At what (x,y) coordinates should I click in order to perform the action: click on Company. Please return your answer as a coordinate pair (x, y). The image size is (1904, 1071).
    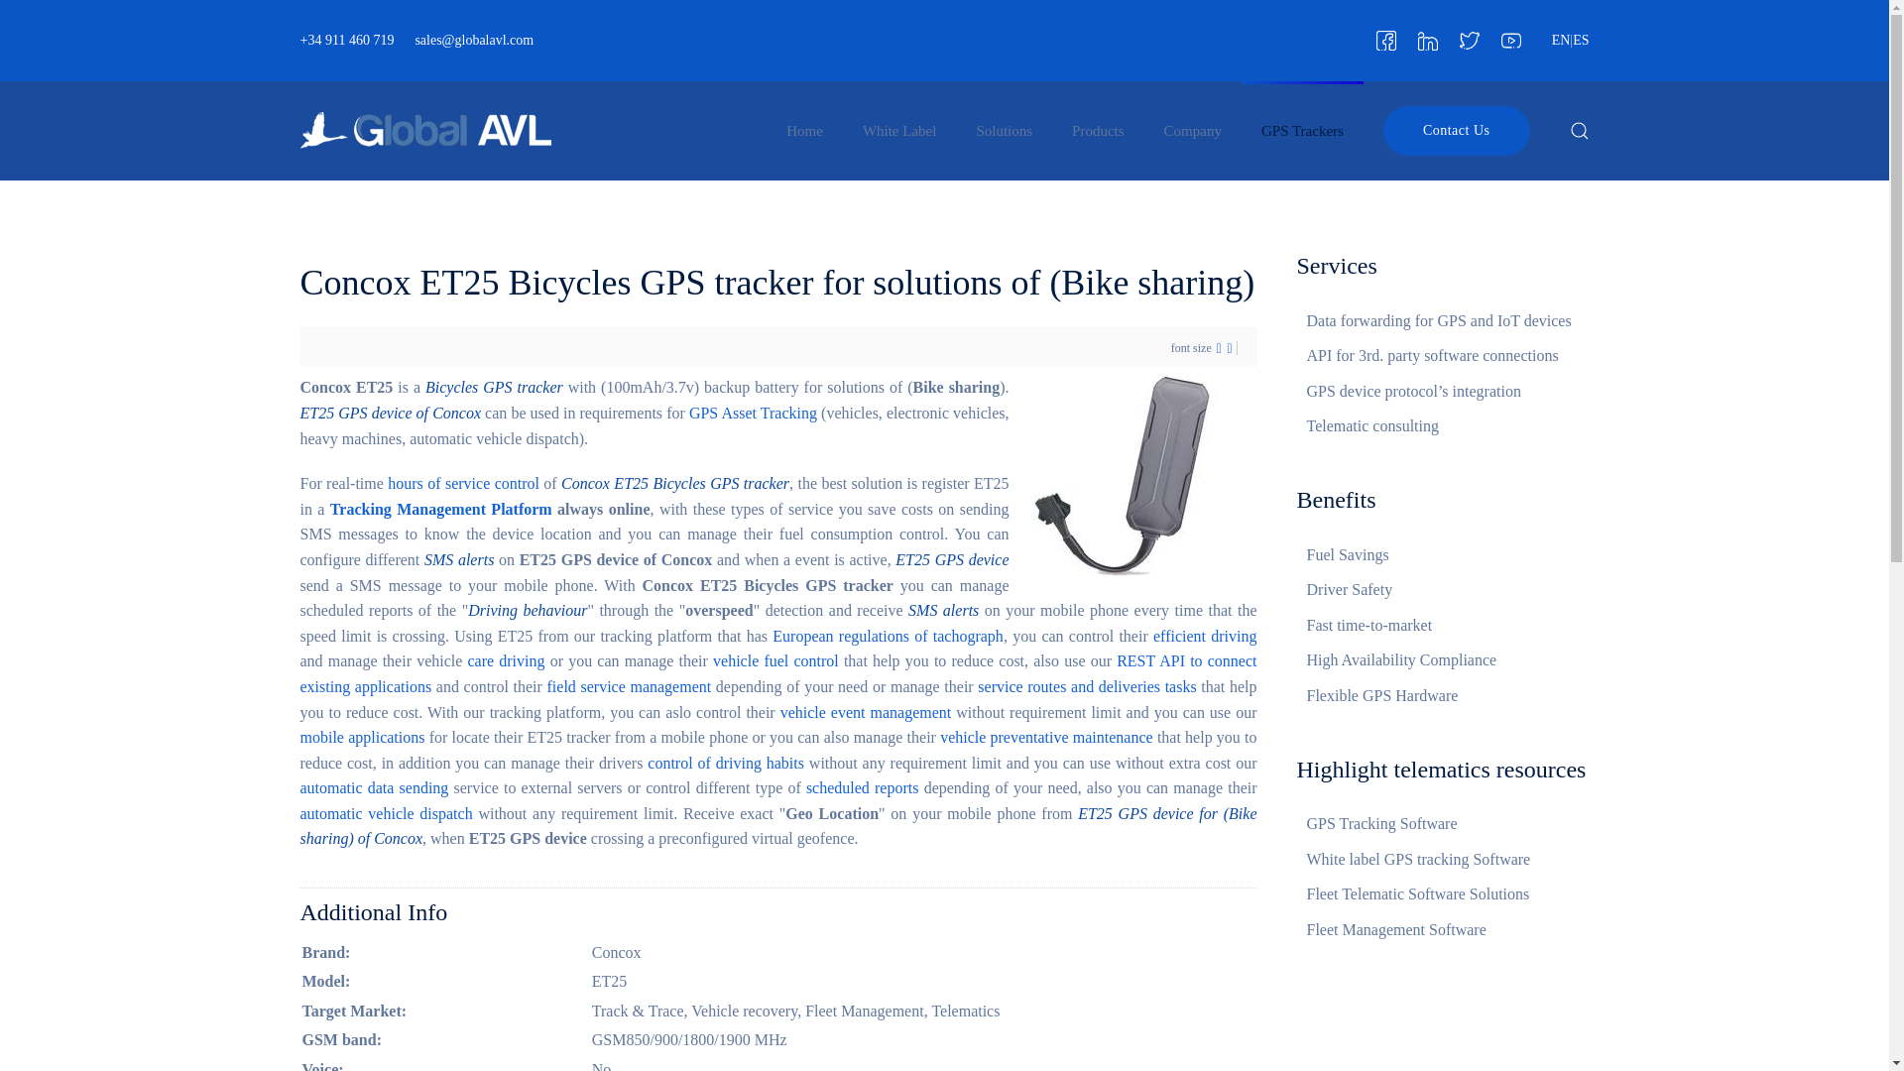
    Looking at the image, I should click on (1192, 131).